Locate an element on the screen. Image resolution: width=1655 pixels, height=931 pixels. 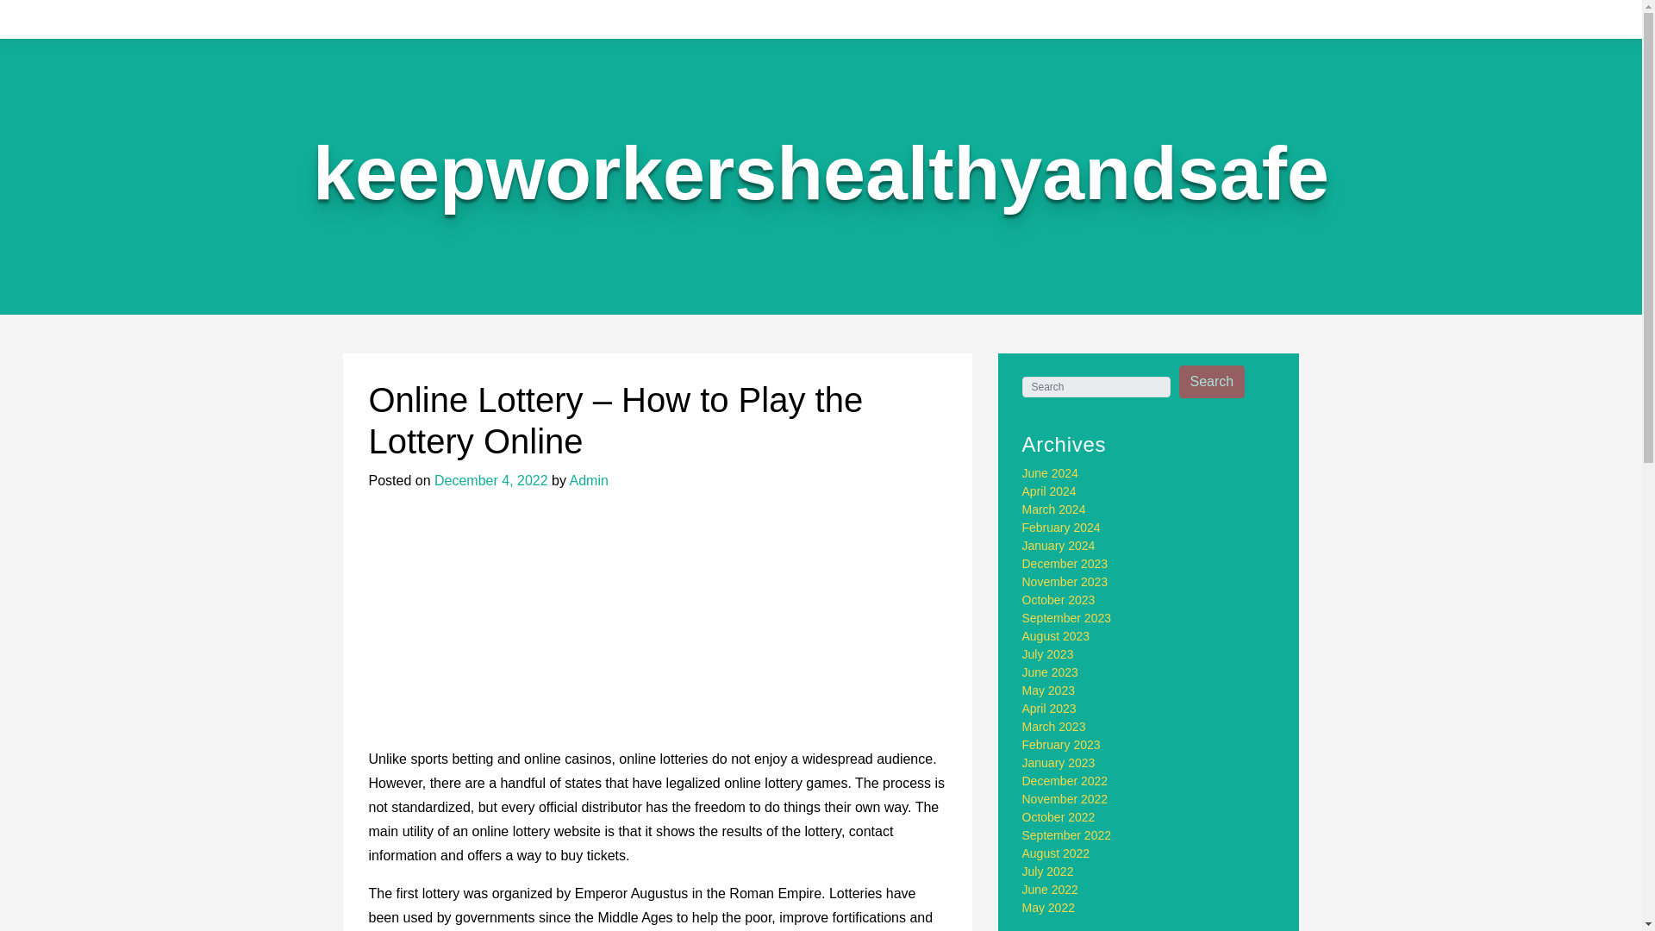
July 2023 is located at coordinates (1048, 653).